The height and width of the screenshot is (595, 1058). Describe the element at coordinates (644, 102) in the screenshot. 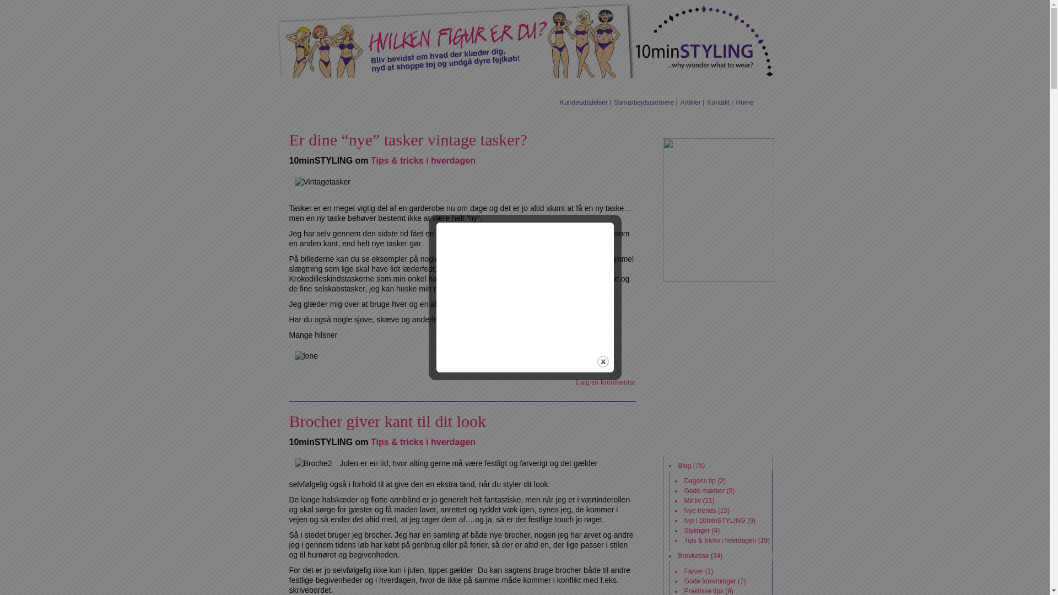

I see `Samarbejdspartnere` at that location.